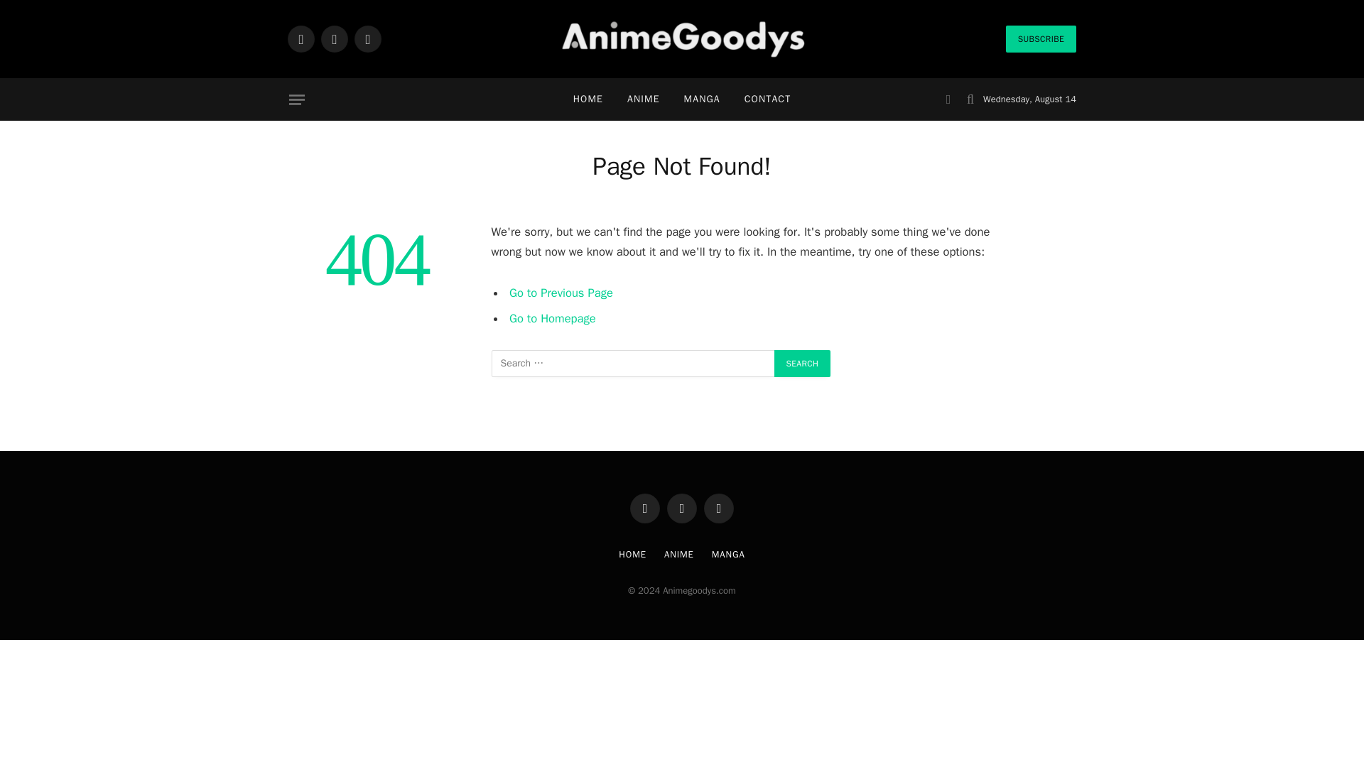 Image resolution: width=1364 pixels, height=767 pixels. I want to click on ANIME, so click(644, 99).